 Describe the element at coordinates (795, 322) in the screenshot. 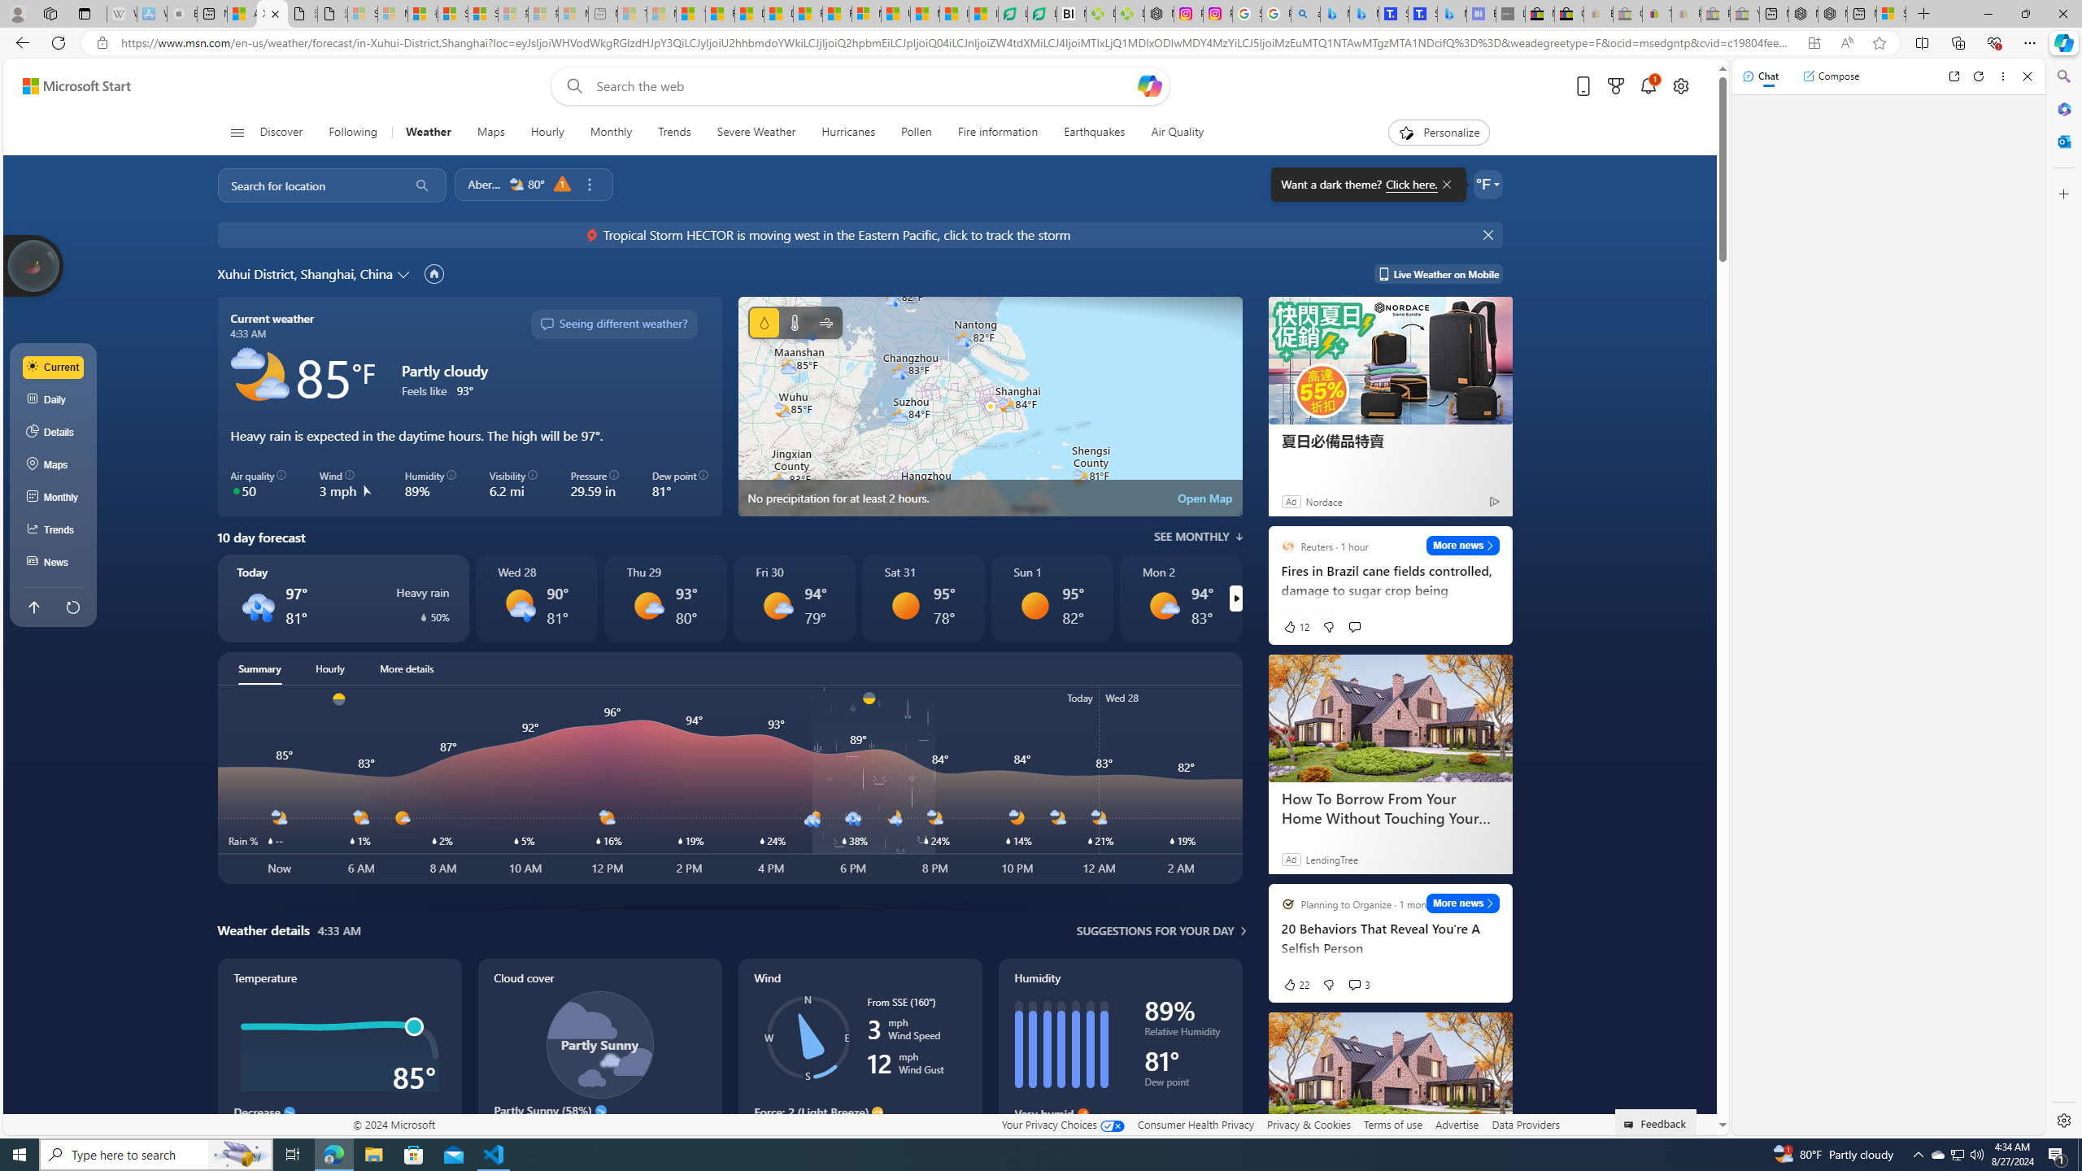

I see `Temperature` at that location.